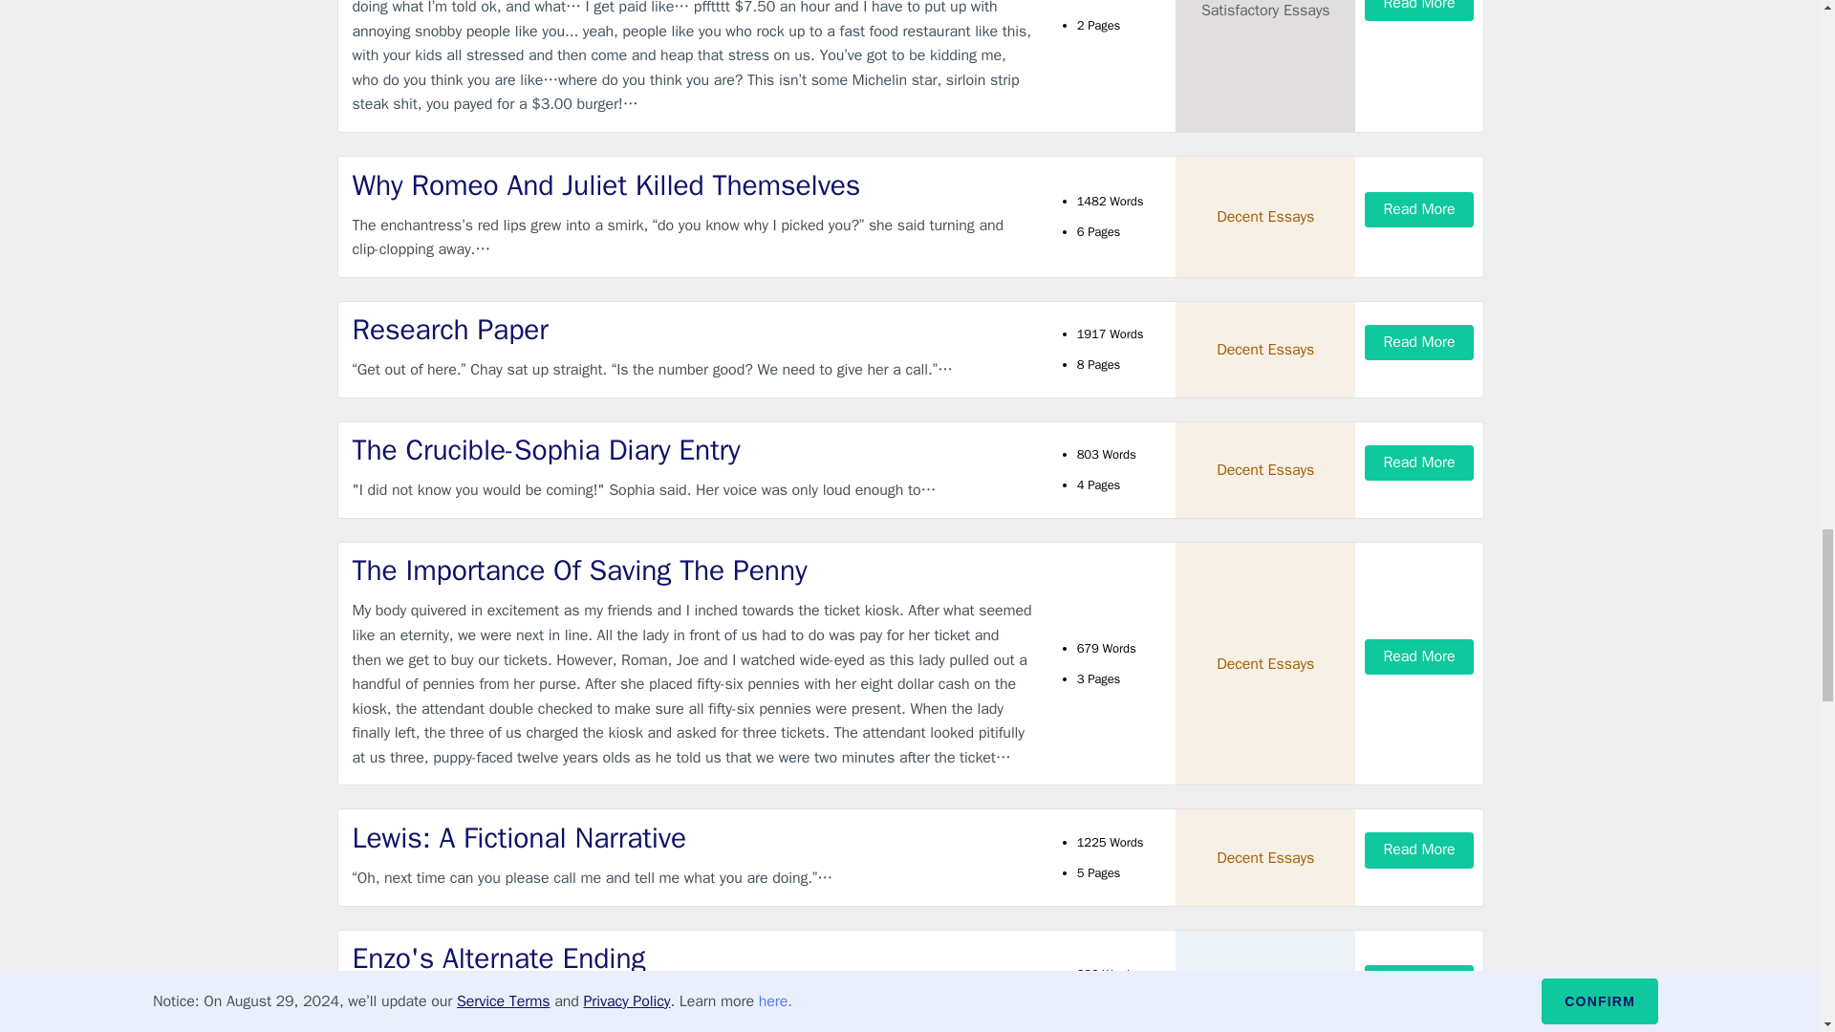  Describe the element at coordinates (692, 185) in the screenshot. I see `Why Romeo And Juliet Killed Themselves` at that location.